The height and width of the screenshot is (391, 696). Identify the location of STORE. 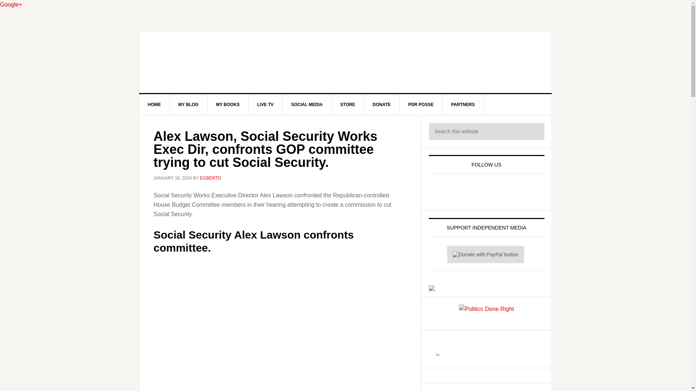
(348, 104).